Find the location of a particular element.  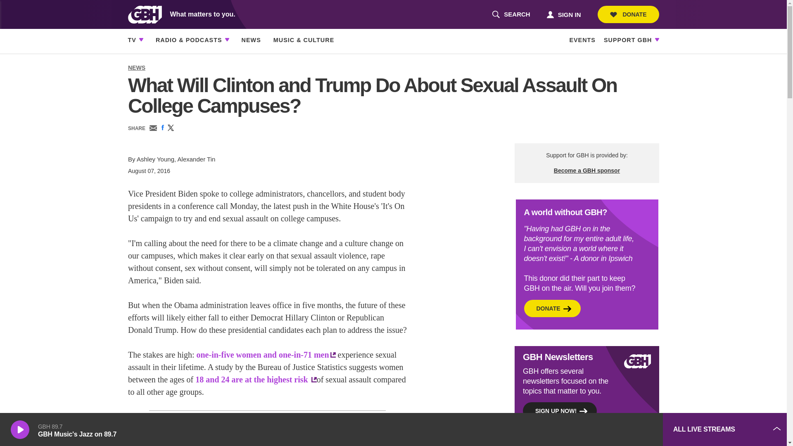

SIGN IN is located at coordinates (563, 14).